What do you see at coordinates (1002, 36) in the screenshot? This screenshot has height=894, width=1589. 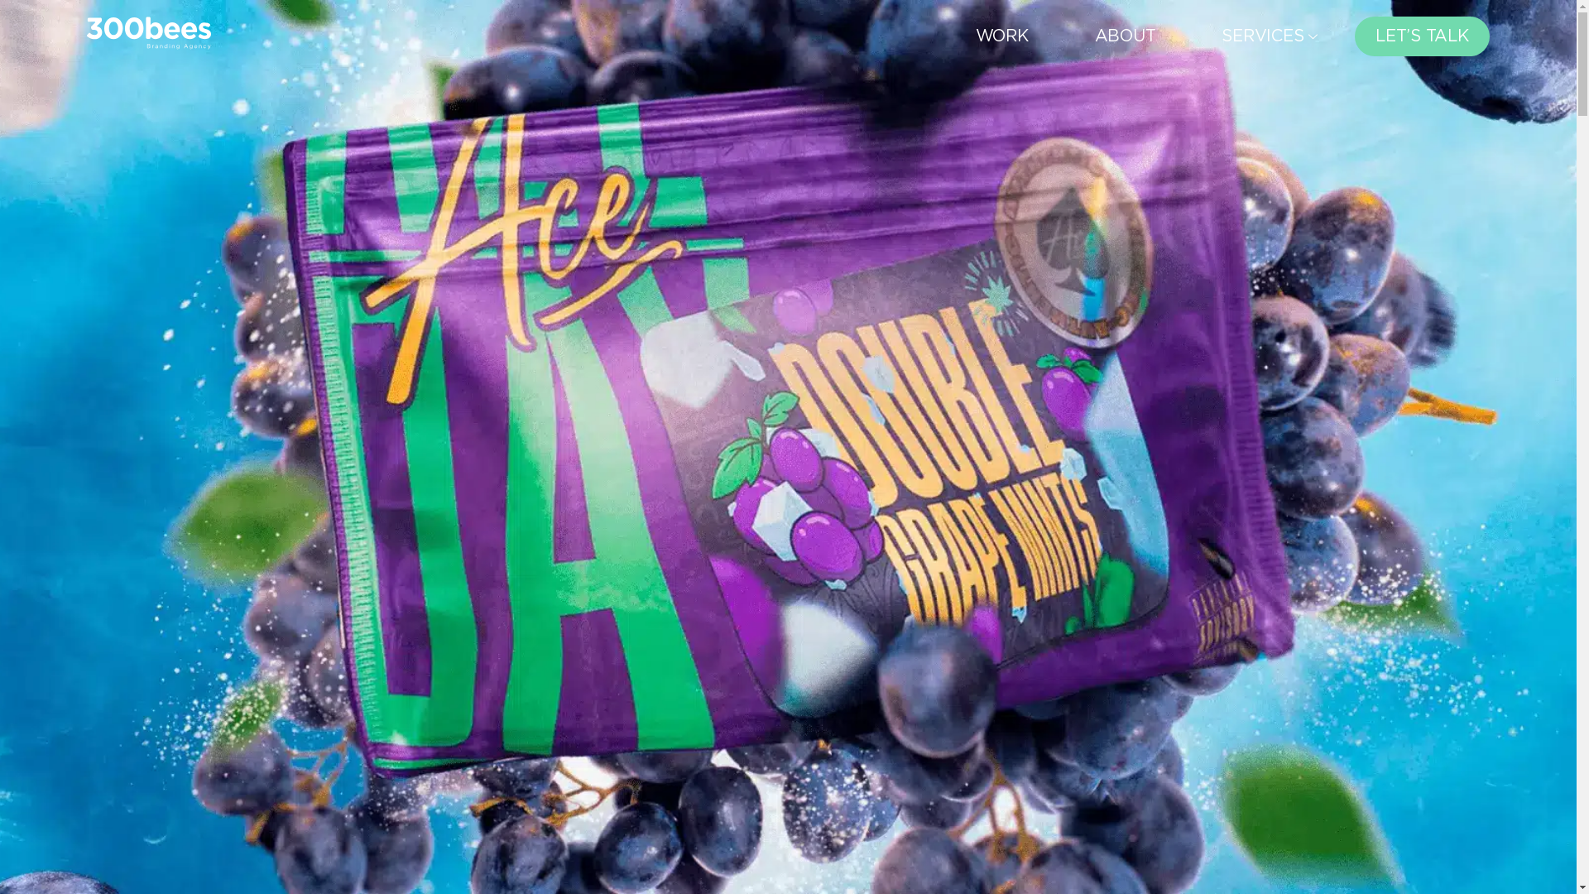 I see `WORK` at bounding box center [1002, 36].